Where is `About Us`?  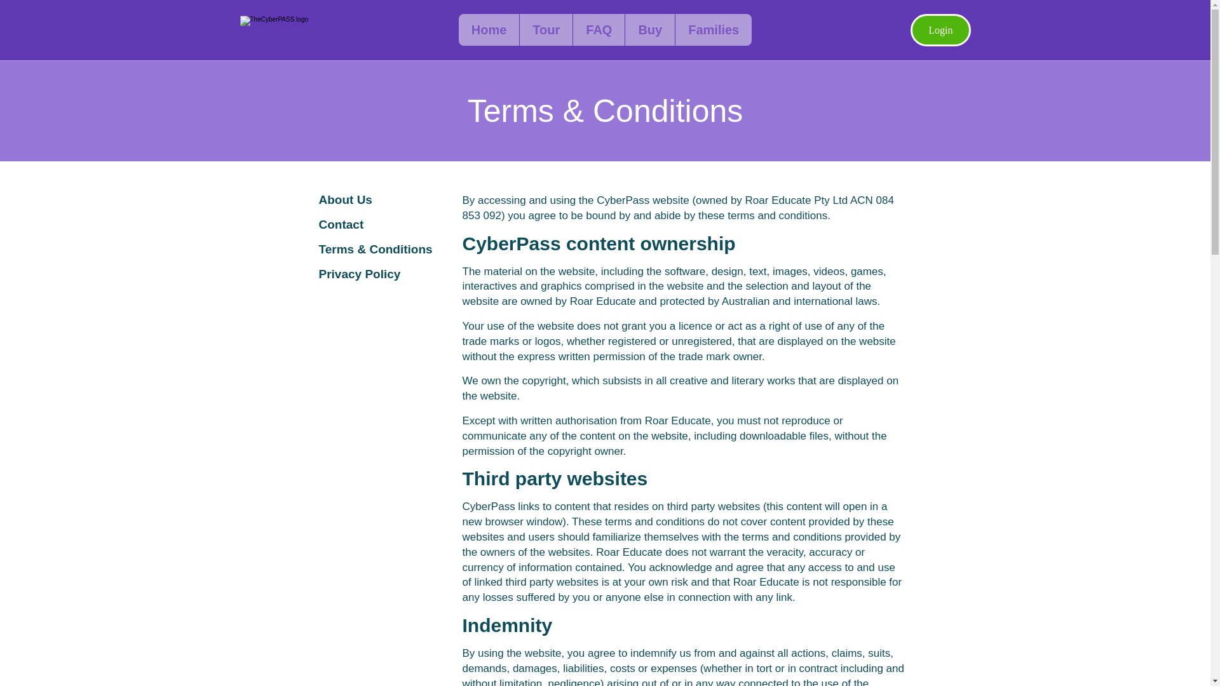
About Us is located at coordinates (345, 199).